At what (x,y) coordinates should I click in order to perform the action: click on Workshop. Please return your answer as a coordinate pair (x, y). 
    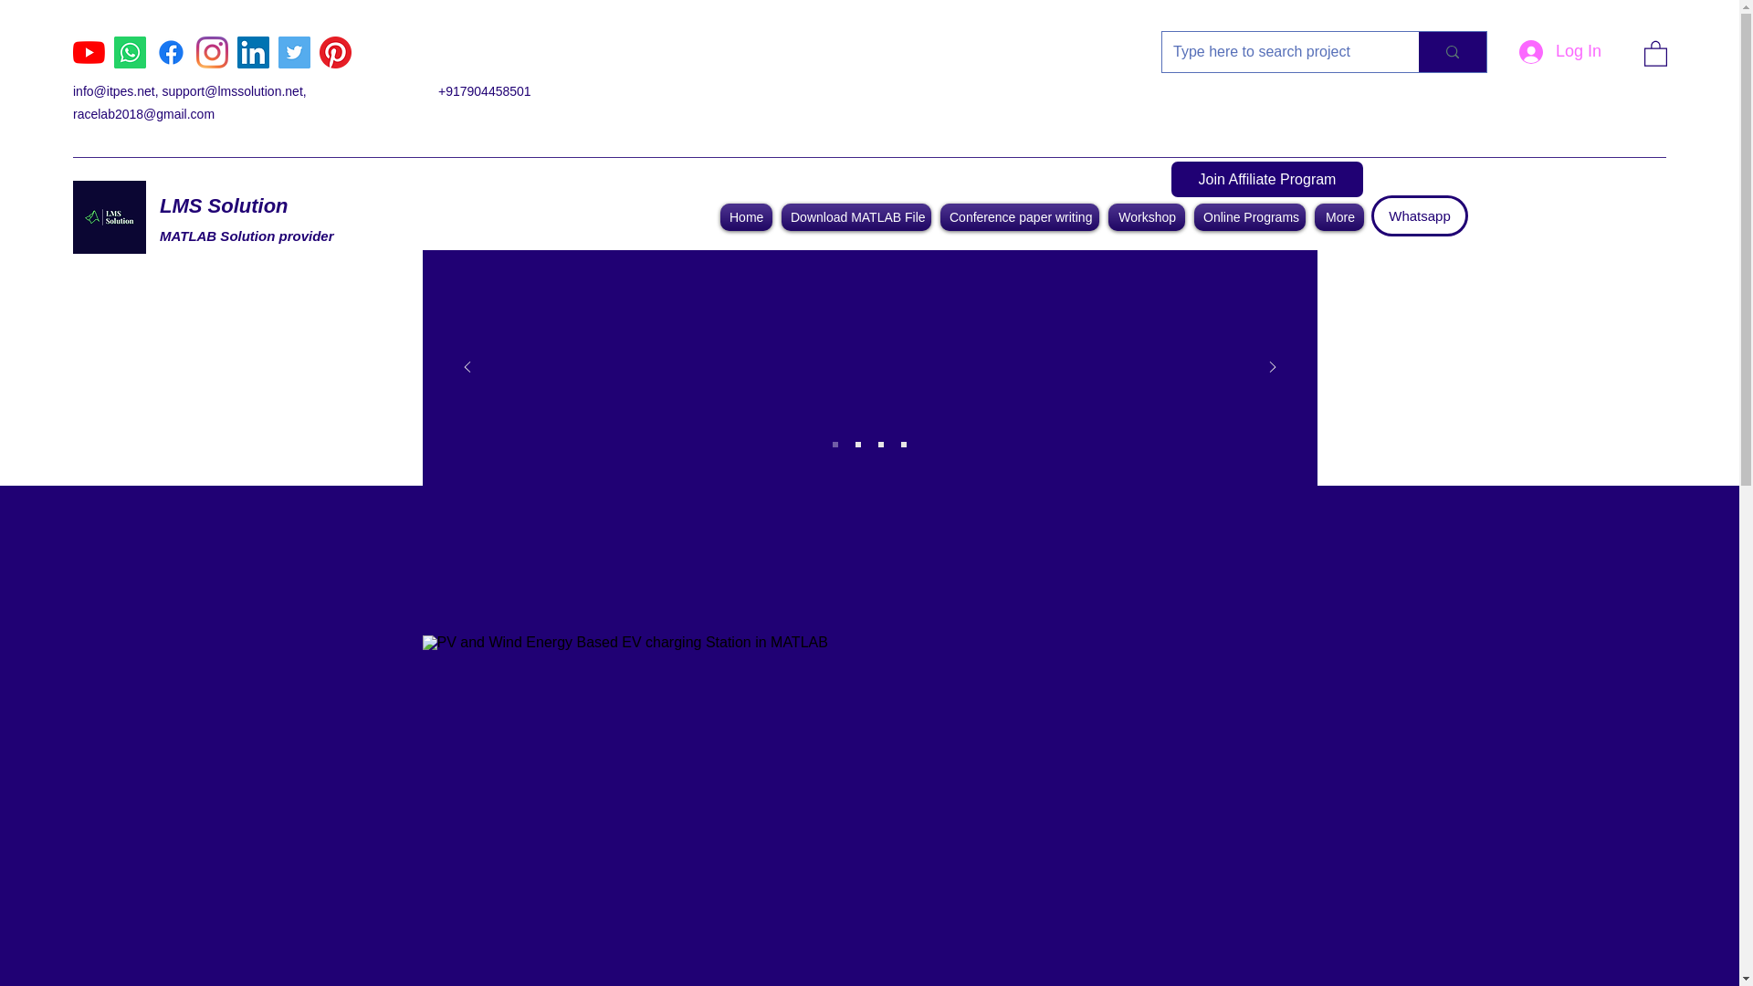
    Looking at the image, I should click on (1147, 216).